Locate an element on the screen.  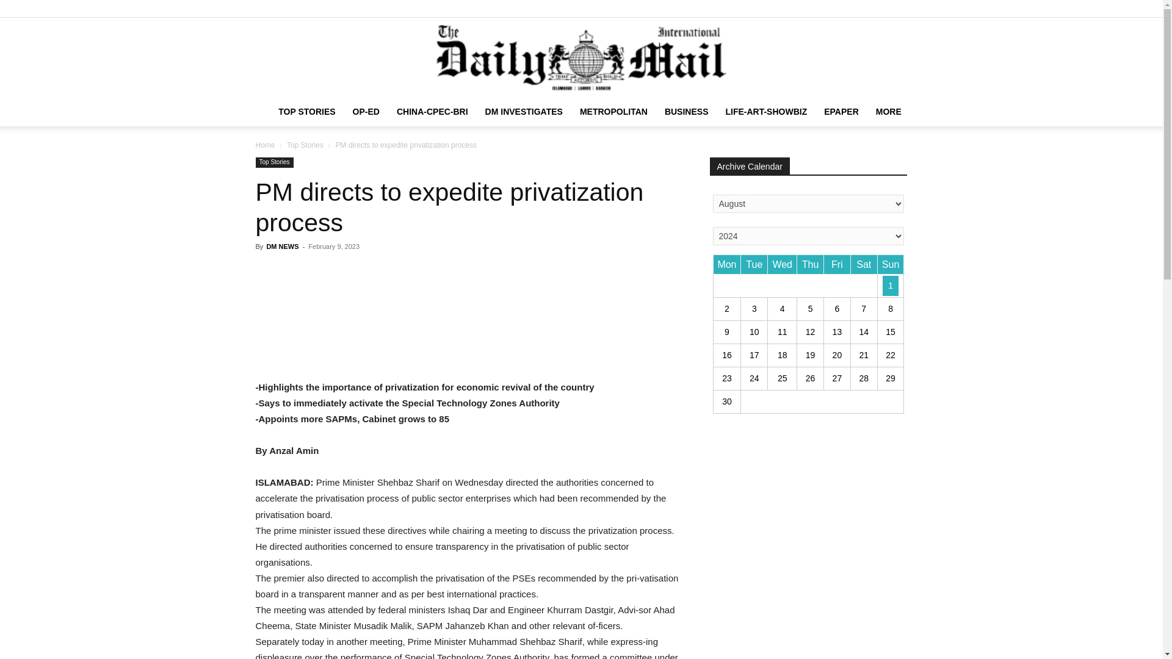
EPAPER is located at coordinates (841, 111).